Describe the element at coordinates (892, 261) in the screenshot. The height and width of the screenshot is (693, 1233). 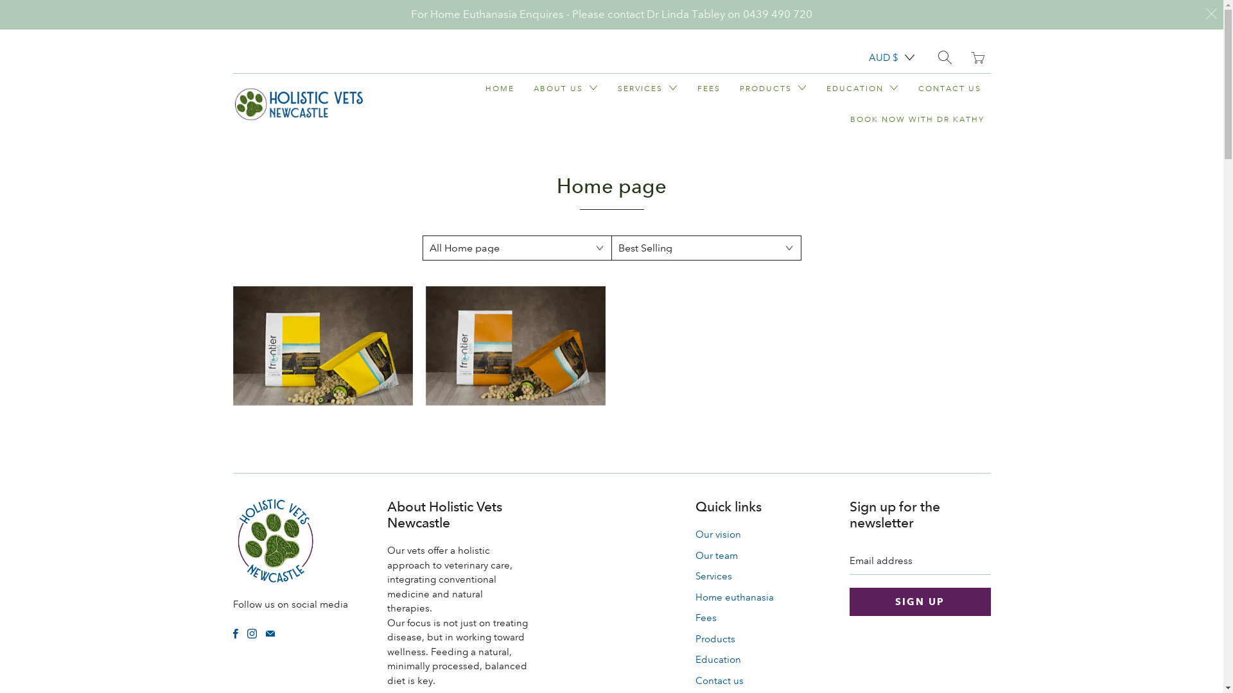
I see `AWG` at that location.